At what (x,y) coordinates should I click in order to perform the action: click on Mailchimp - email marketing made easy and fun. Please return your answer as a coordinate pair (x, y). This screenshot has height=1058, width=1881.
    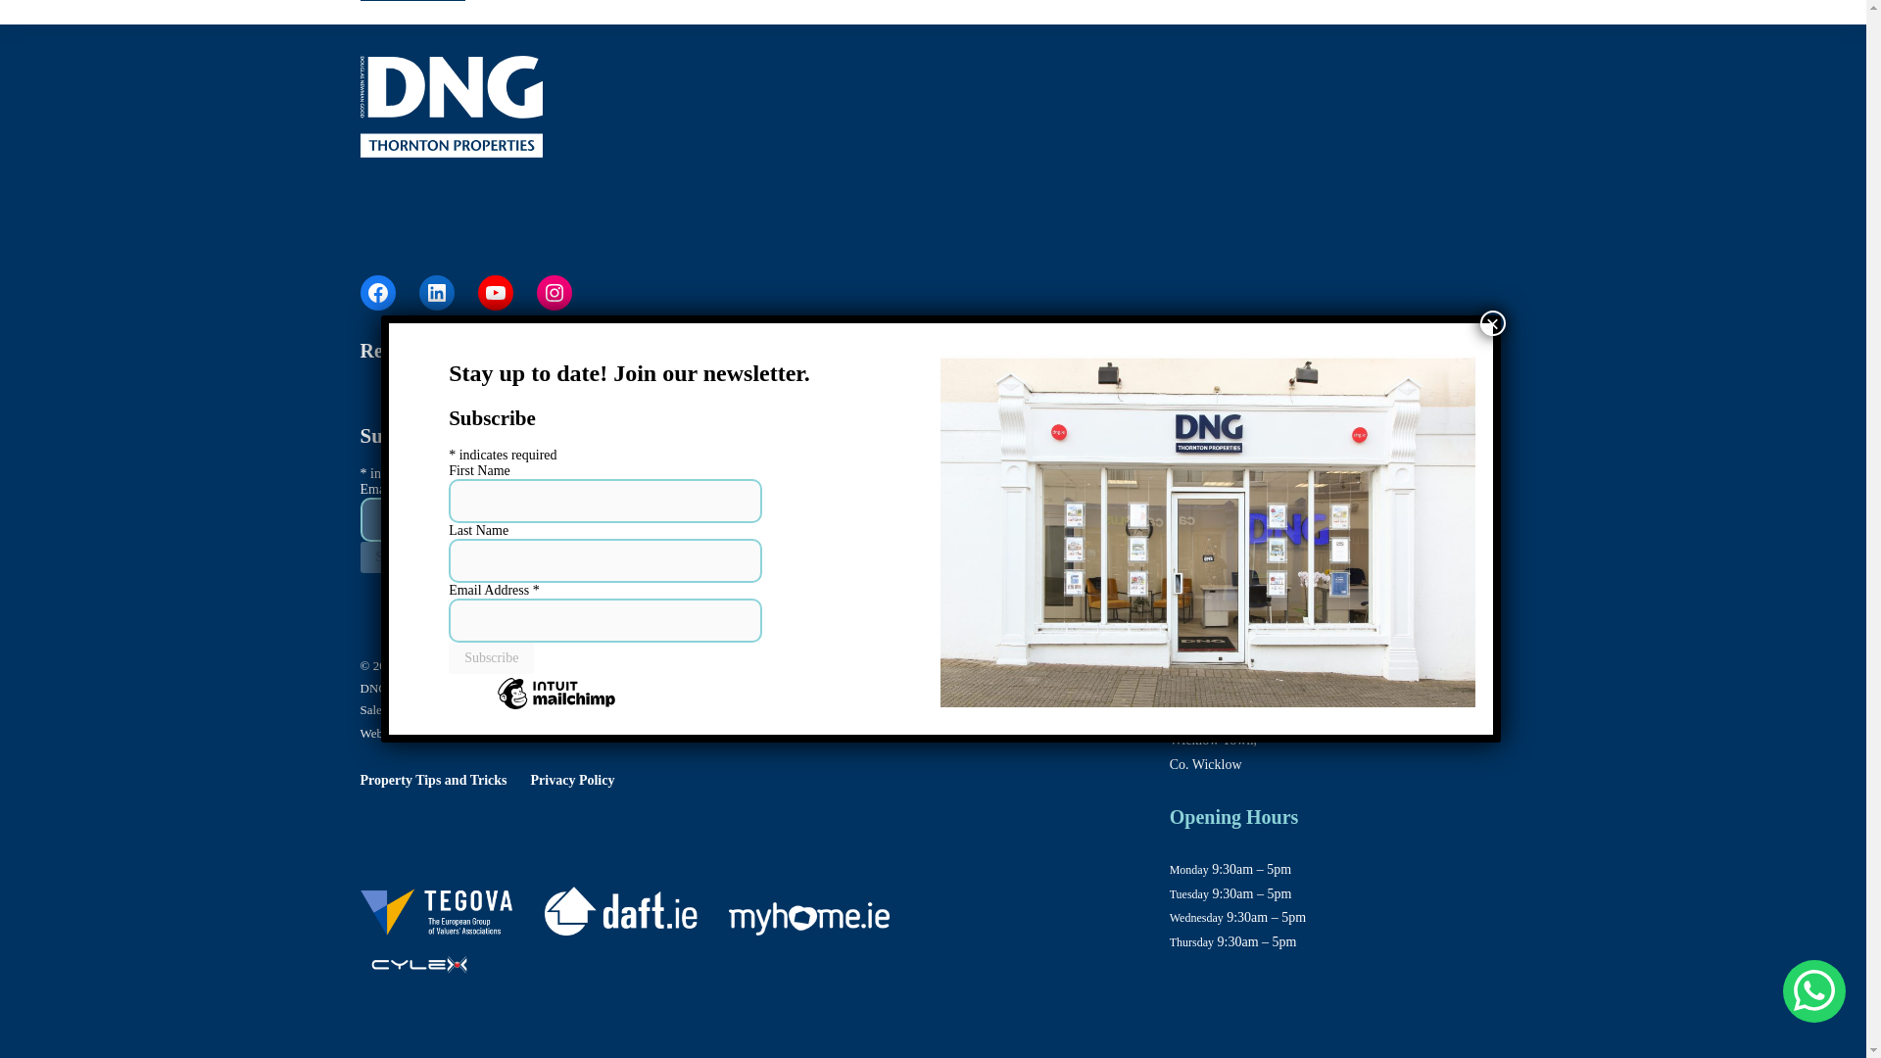
    Looking at the image, I should click on (468, 607).